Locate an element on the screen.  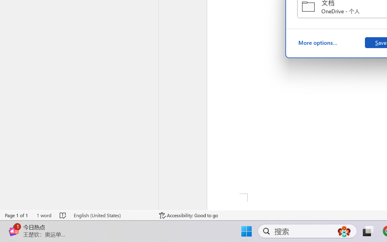
AutomationID: DynamicSearchBoxGleamImage is located at coordinates (344, 231).